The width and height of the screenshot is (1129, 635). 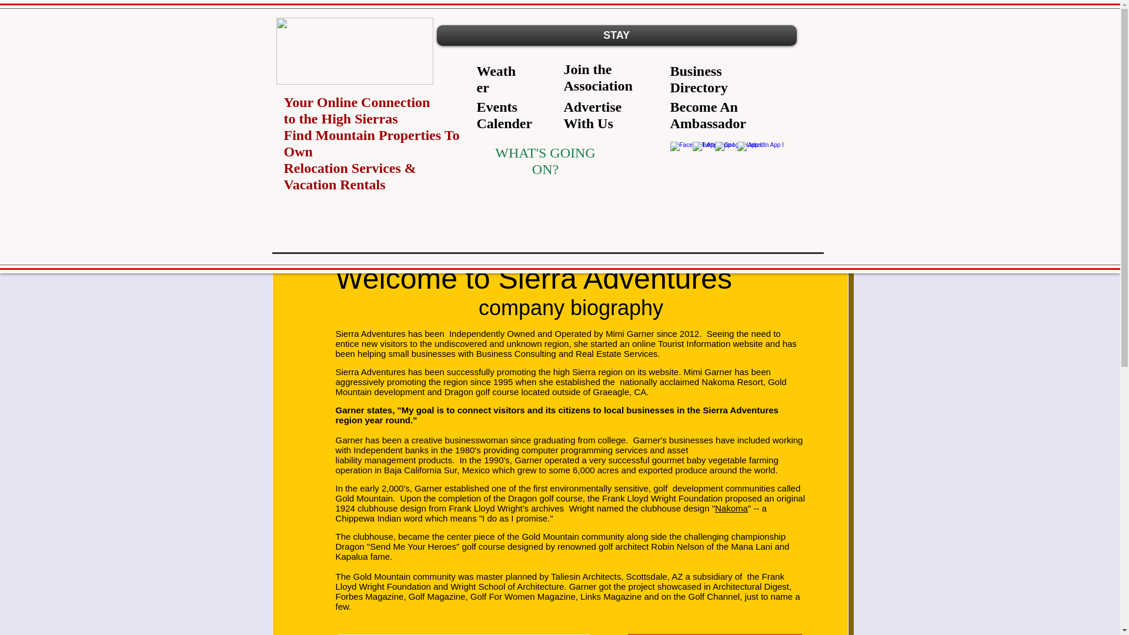 I want to click on Advertise With Us, so click(x=593, y=115).